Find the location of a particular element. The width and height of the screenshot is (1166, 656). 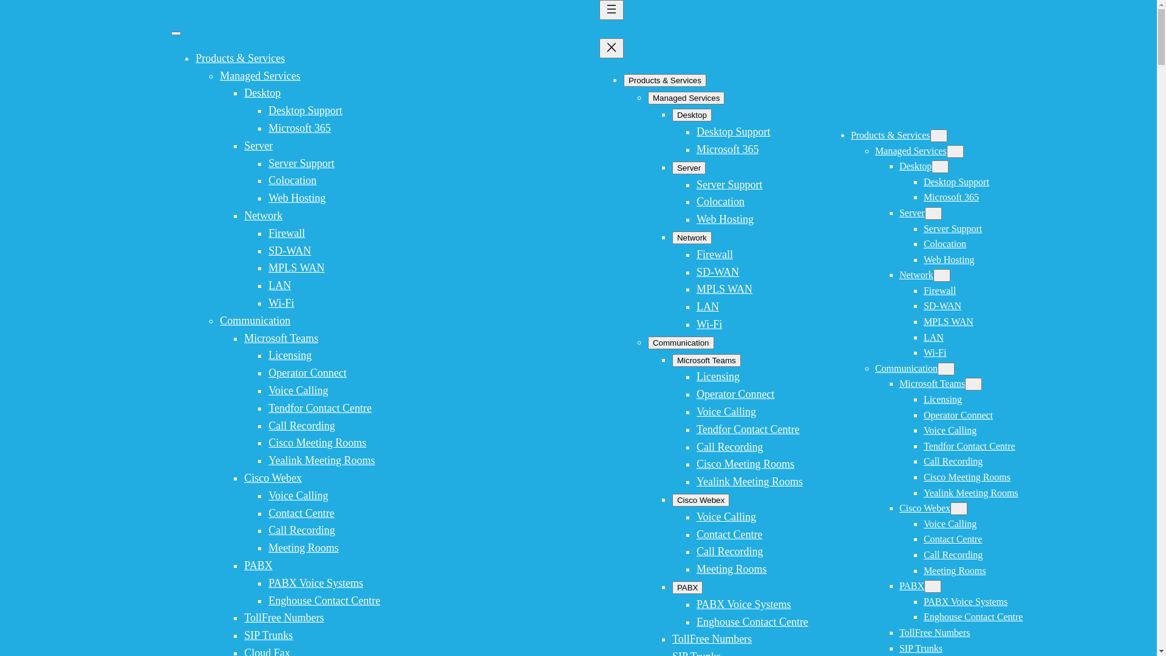

Desktop is located at coordinates (262, 93).